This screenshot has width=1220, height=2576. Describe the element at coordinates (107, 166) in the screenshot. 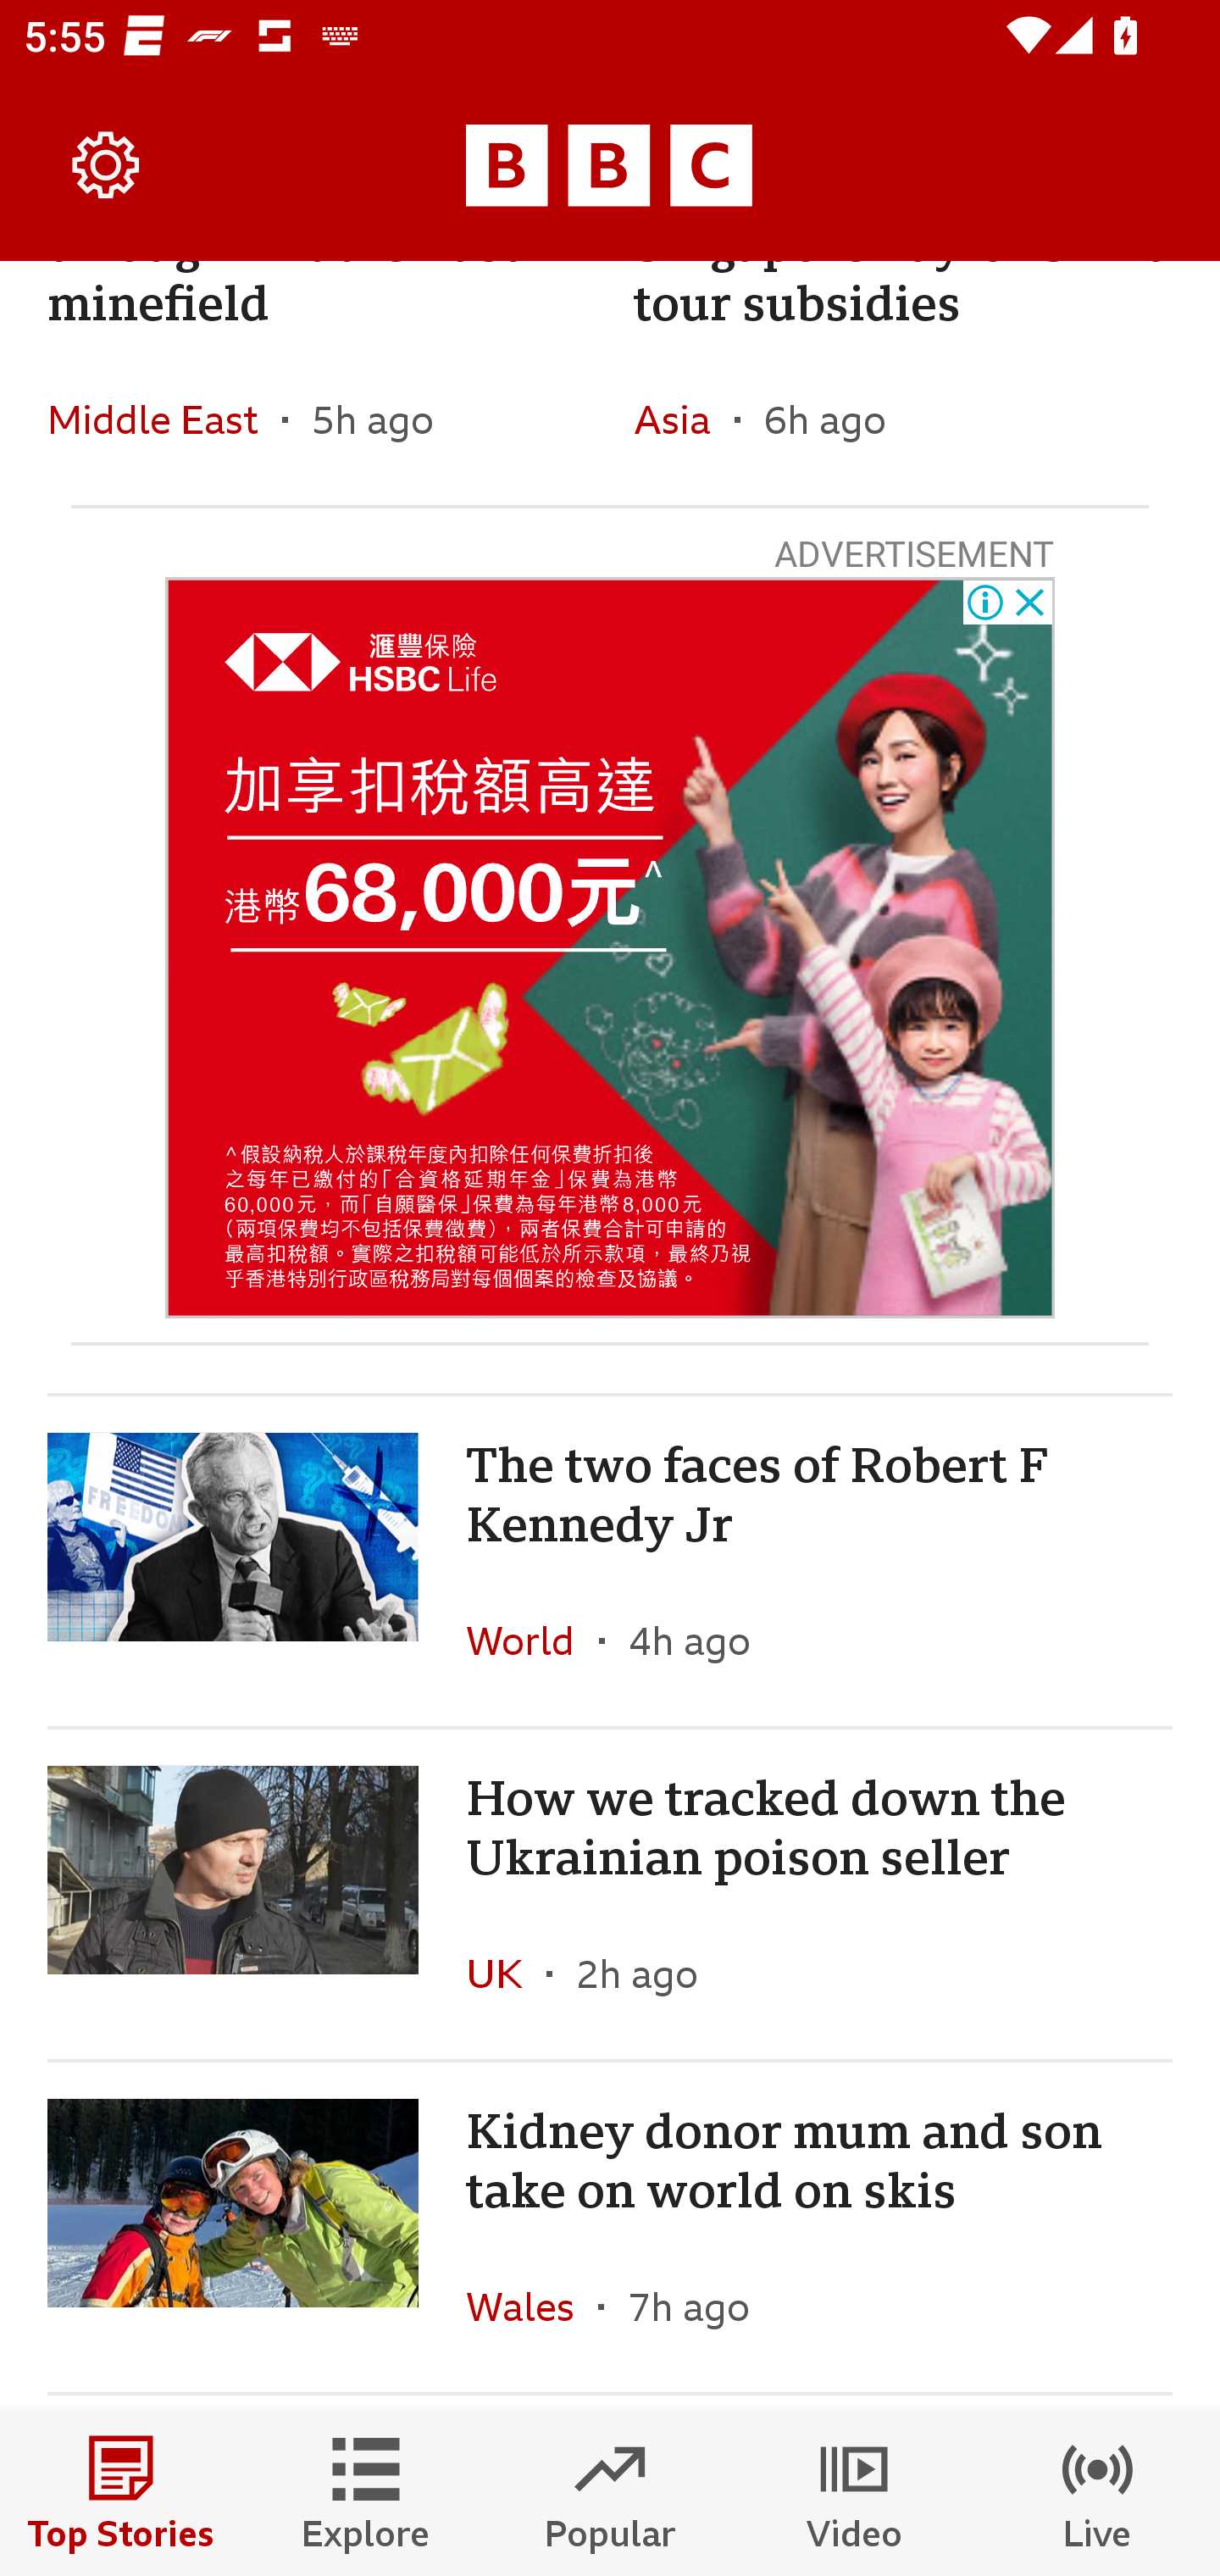

I see `Settings` at that location.